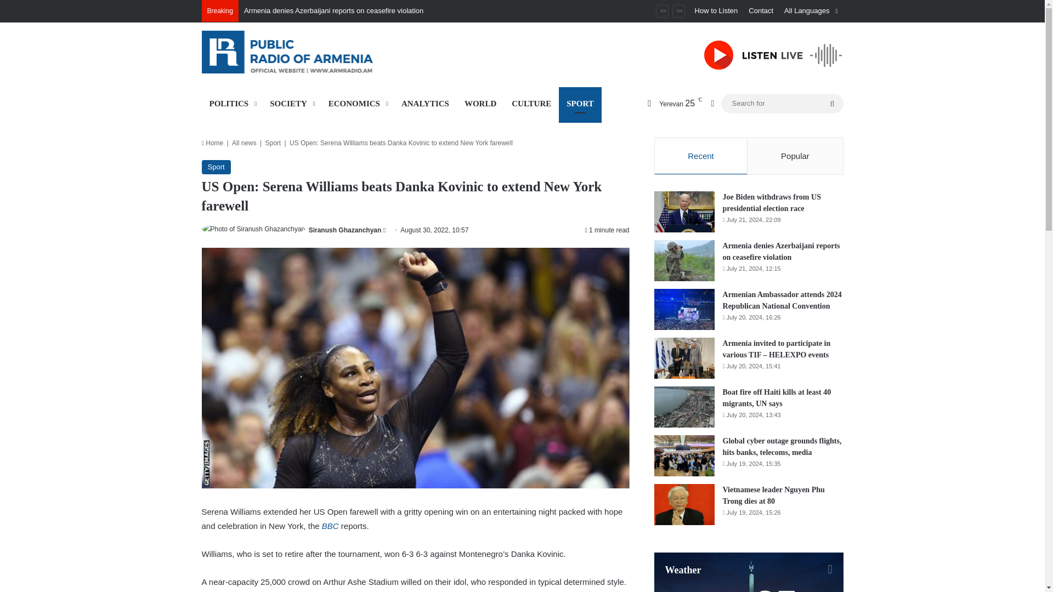 Image resolution: width=1053 pixels, height=592 pixels. I want to click on Contact, so click(761, 11).